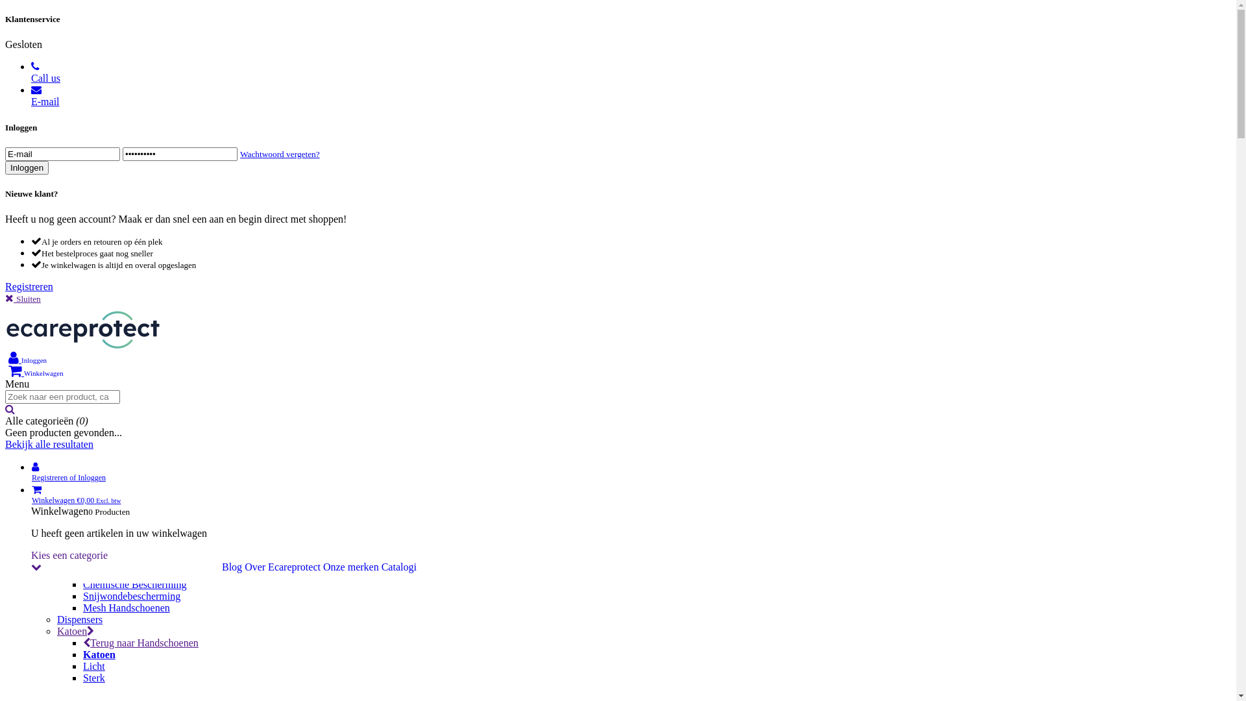 The height and width of the screenshot is (701, 1246). Describe the element at coordinates (644, 203) in the screenshot. I see `Sport` at that location.